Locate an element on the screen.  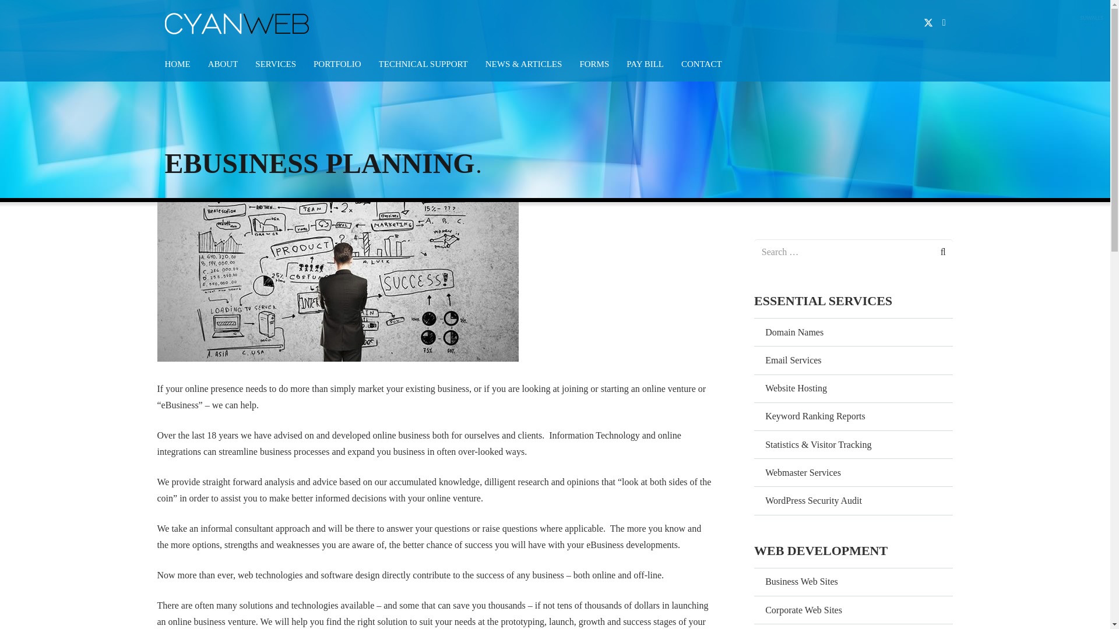
Webmaster Services is located at coordinates (853, 472).